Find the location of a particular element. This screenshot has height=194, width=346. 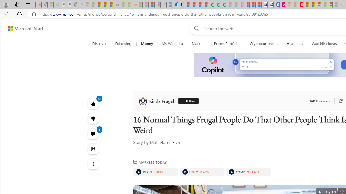

Headlines is located at coordinates (295, 44).